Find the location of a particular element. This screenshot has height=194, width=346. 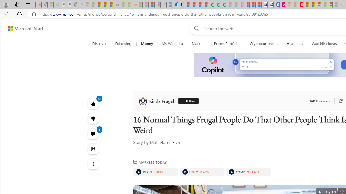

Headlines is located at coordinates (295, 44).